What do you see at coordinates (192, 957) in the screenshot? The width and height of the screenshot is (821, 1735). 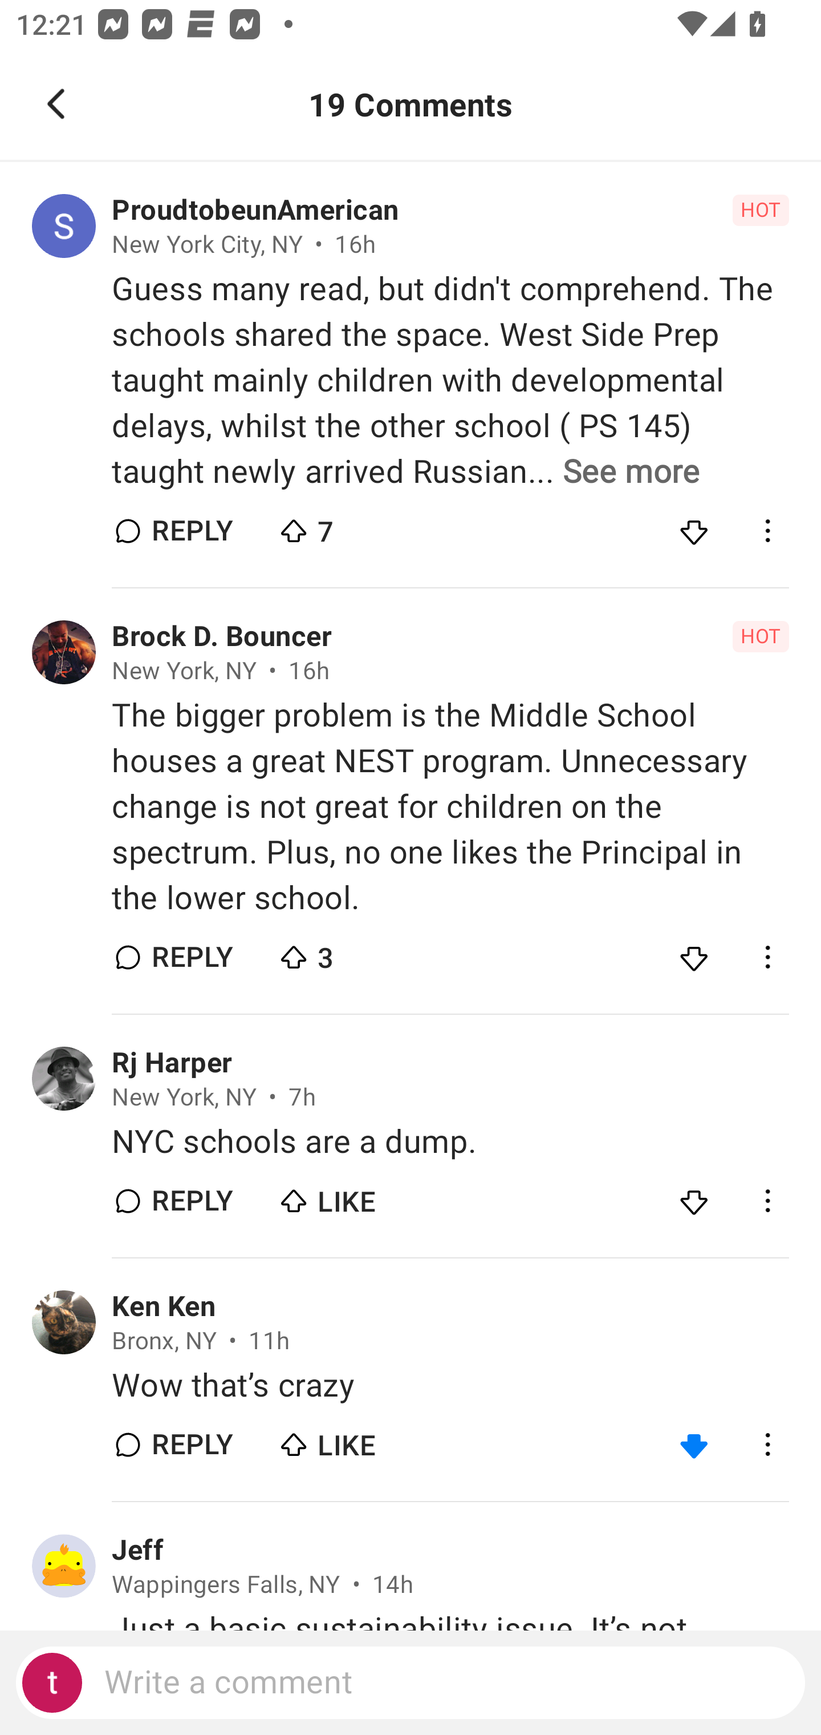 I see `REPLY` at bounding box center [192, 957].